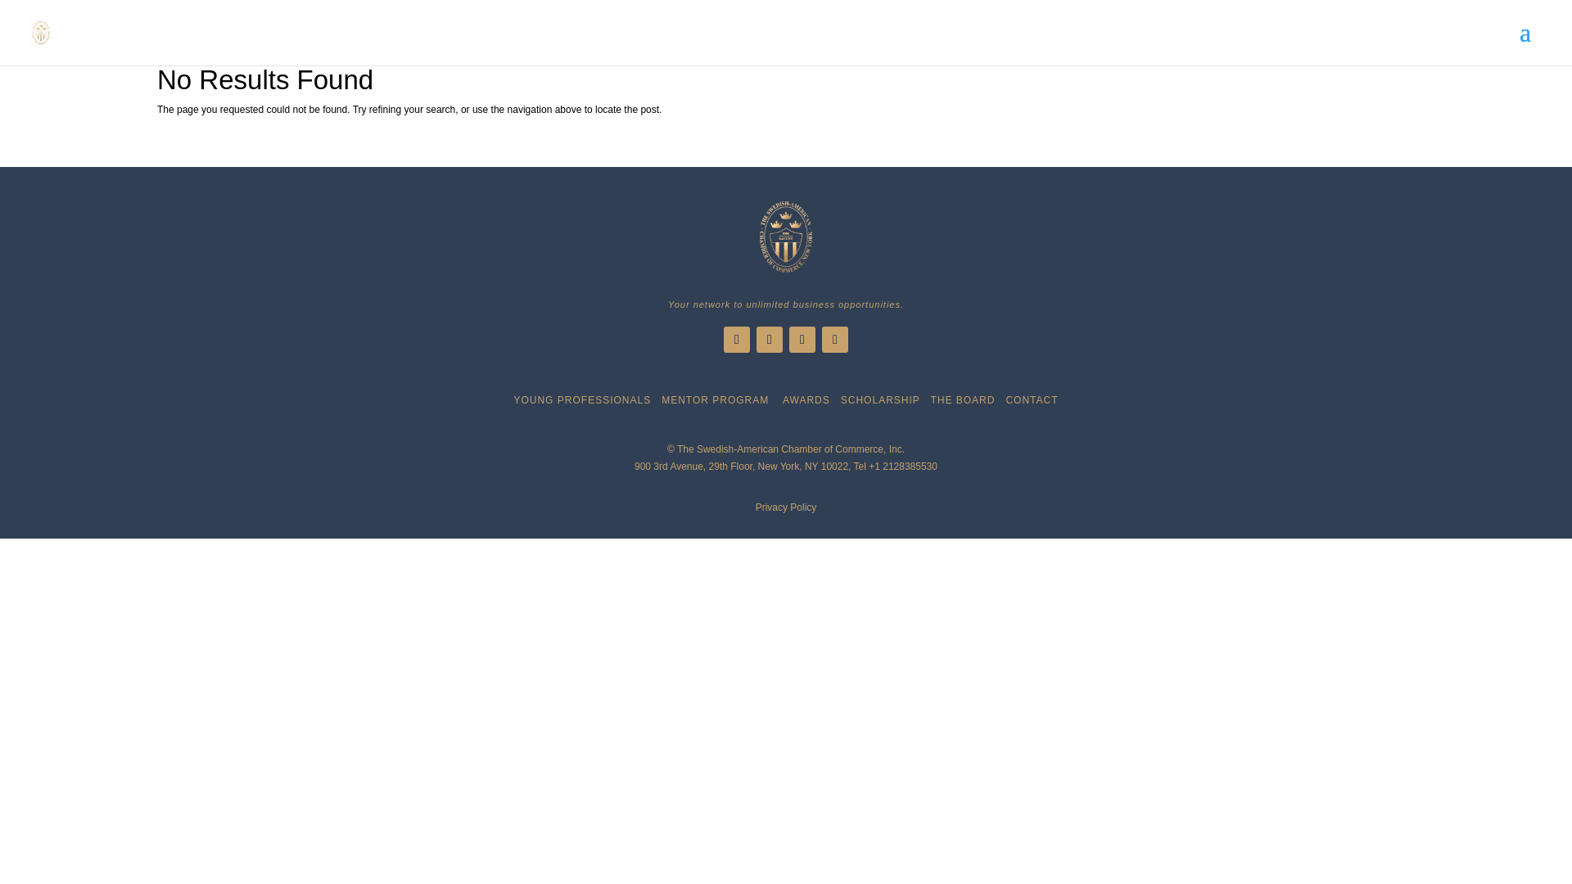 The image size is (1572, 884). Describe the element at coordinates (802, 339) in the screenshot. I see `Follow on LinkedIn` at that location.